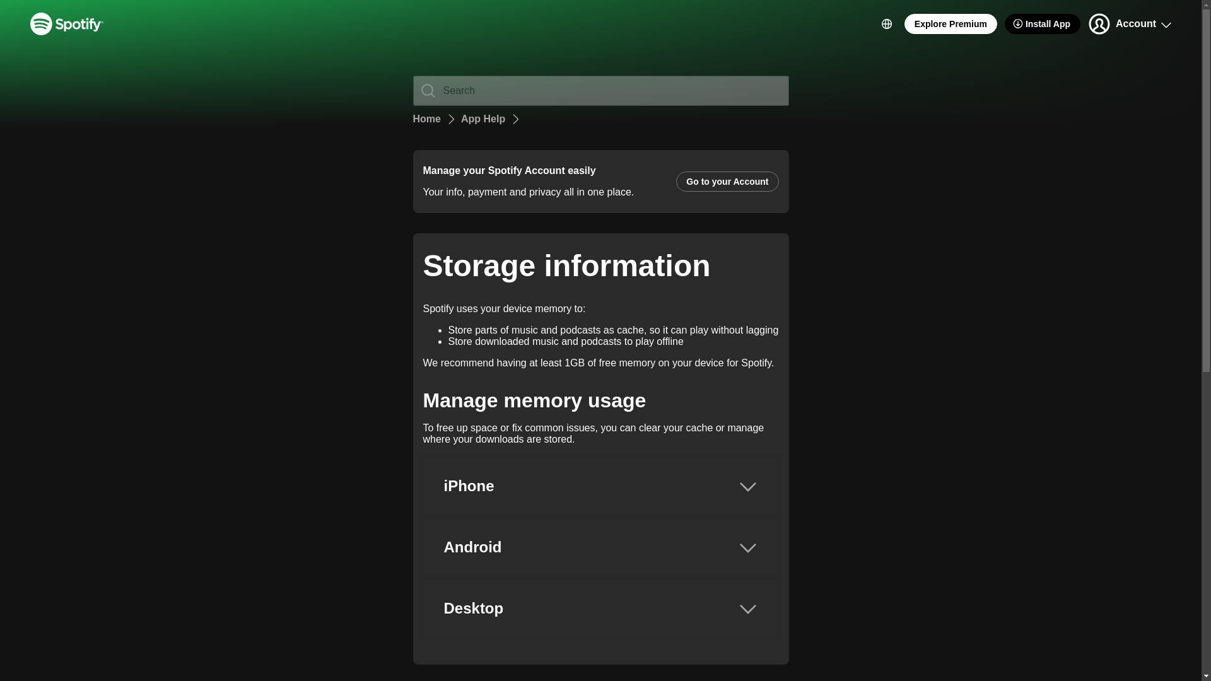 This screenshot has height=681, width=1211. What do you see at coordinates (601, 547) in the screenshot?
I see `Android` at bounding box center [601, 547].